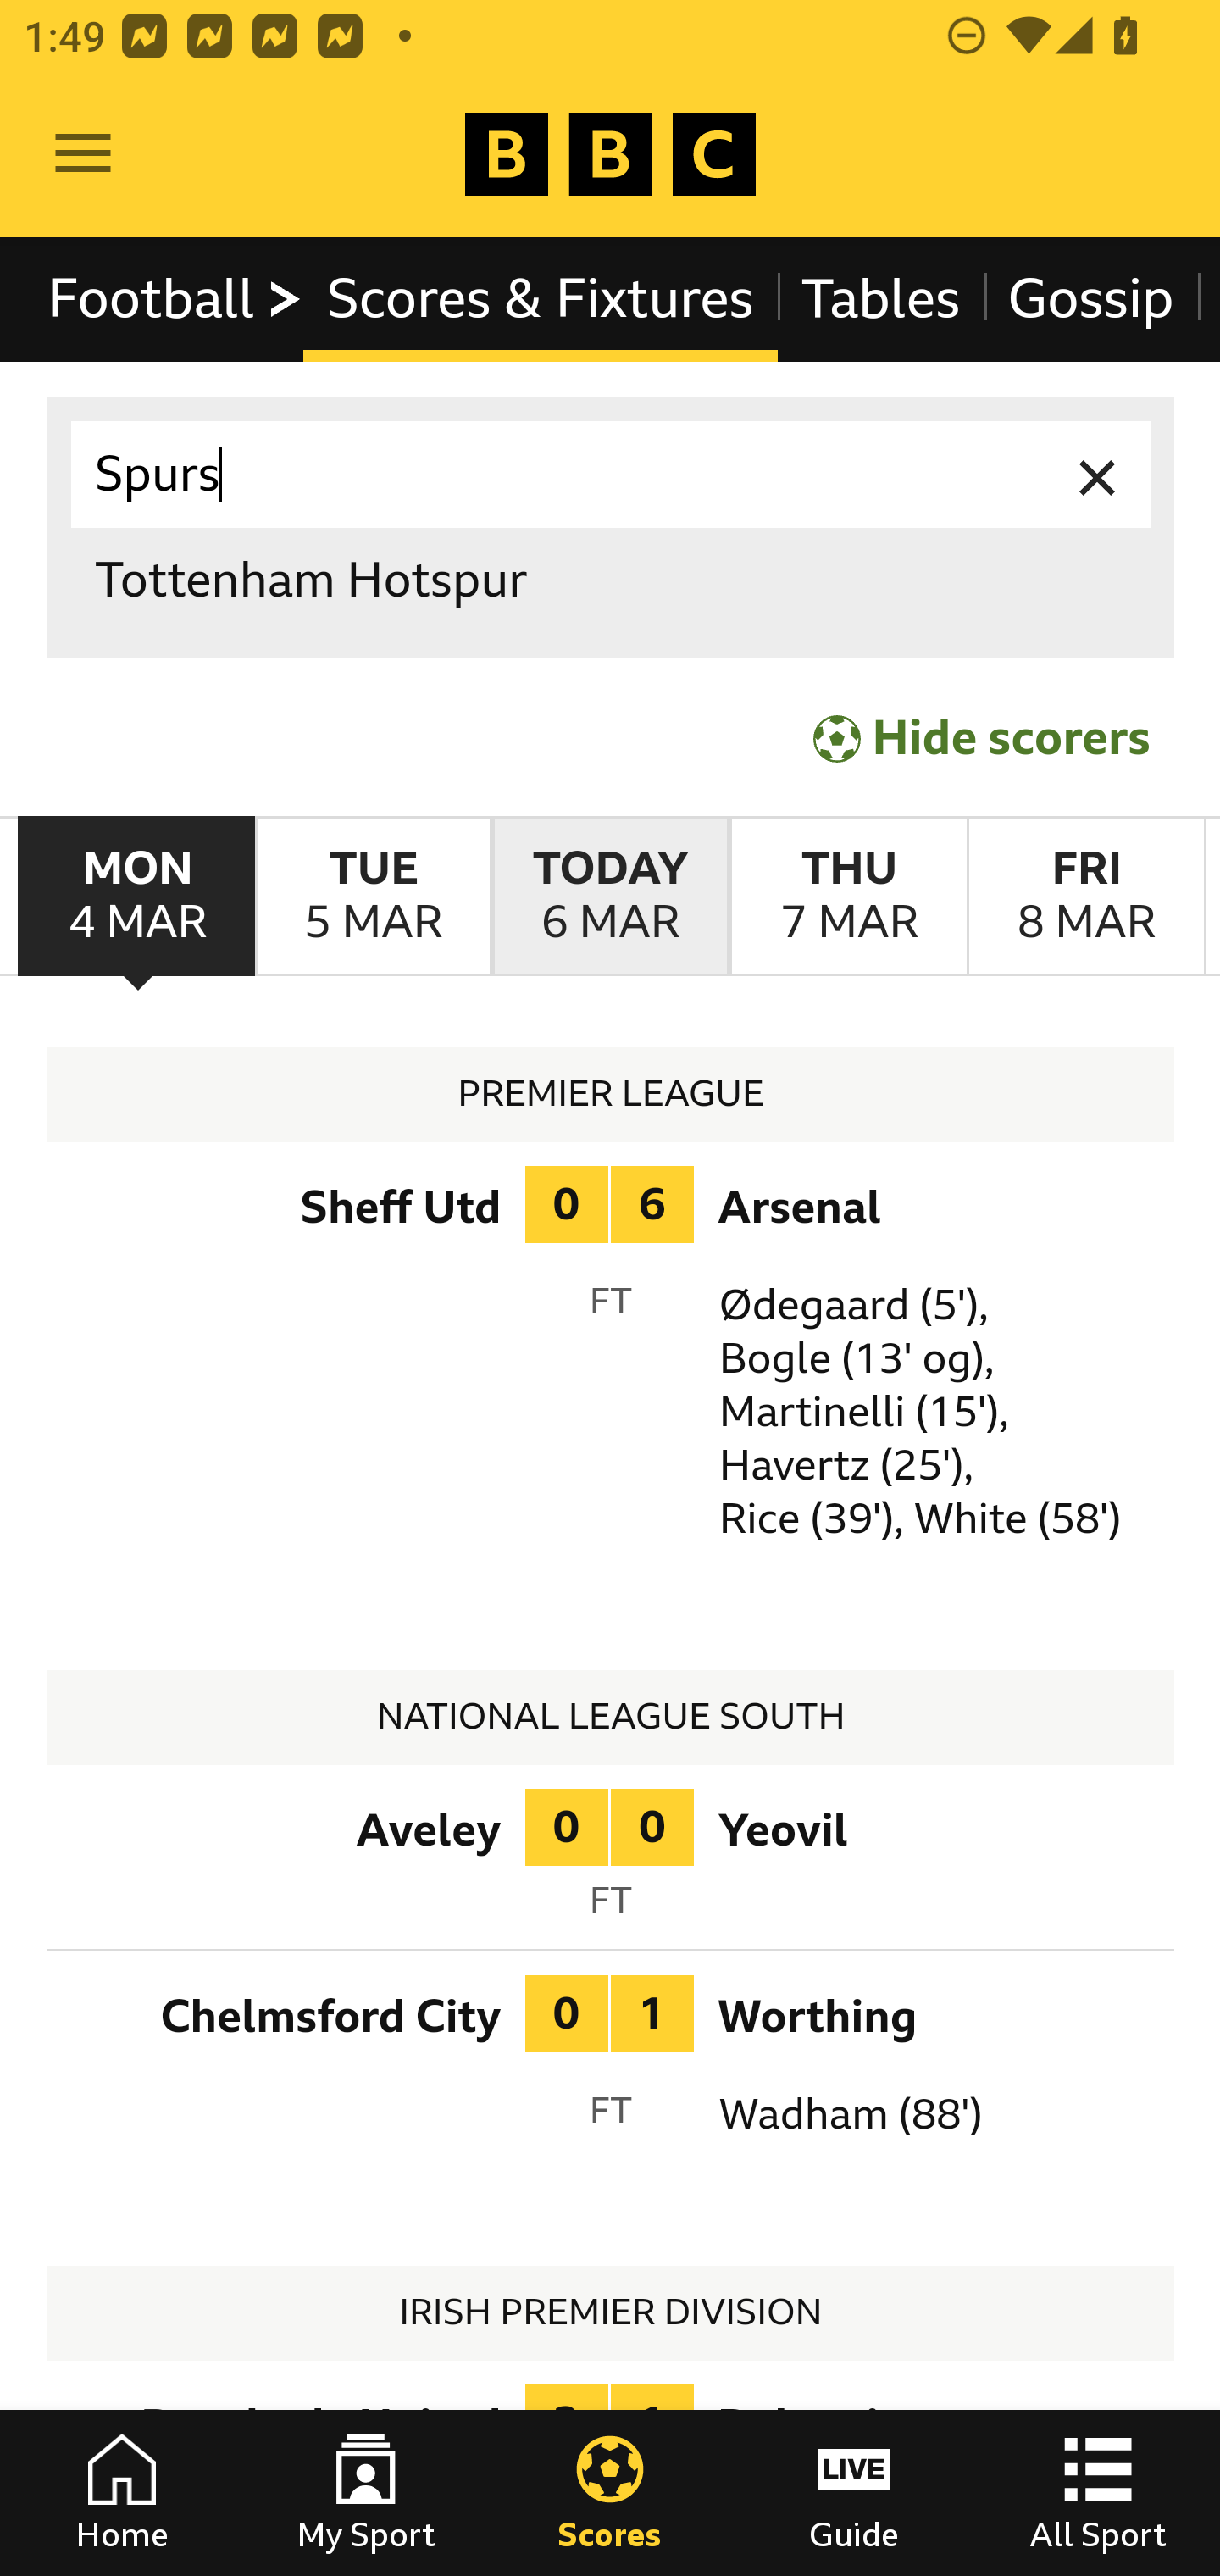 The image size is (1220, 2576). What do you see at coordinates (83, 154) in the screenshot?
I see `Open Menu` at bounding box center [83, 154].